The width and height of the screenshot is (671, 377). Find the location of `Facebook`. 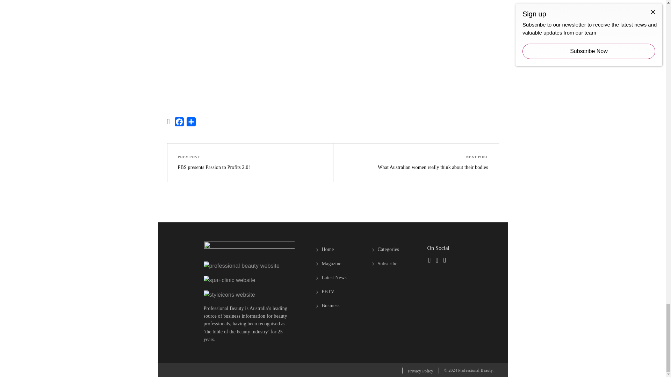

Facebook is located at coordinates (179, 123).